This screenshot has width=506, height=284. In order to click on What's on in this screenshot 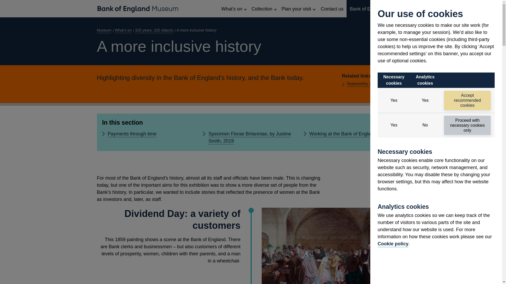, I will do `click(233, 8)`.